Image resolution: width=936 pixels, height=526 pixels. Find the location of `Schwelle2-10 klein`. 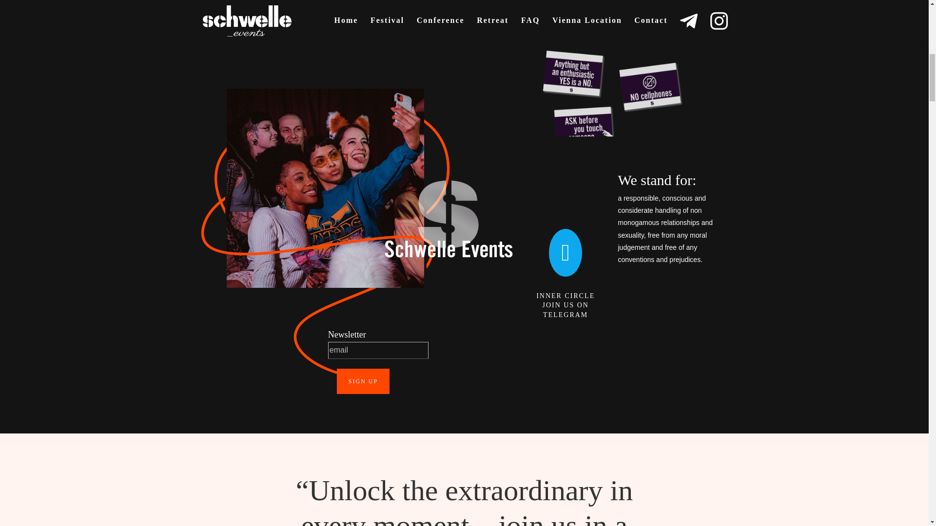

Schwelle2-10 klein is located at coordinates (325, 188).